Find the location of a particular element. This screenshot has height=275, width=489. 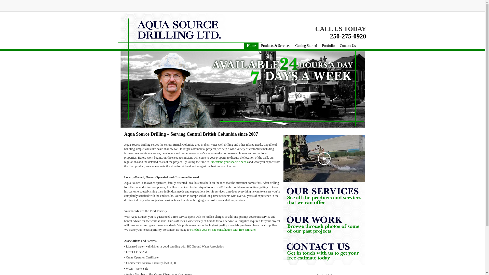

Embedded Content is located at coordinates (329, 7).